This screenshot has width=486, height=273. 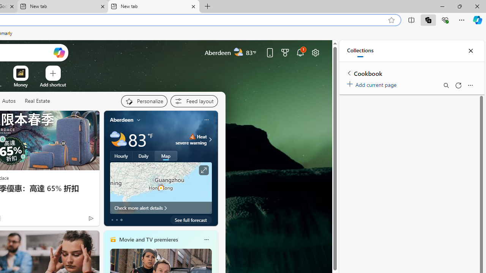 I want to click on More options menu, so click(x=470, y=85).